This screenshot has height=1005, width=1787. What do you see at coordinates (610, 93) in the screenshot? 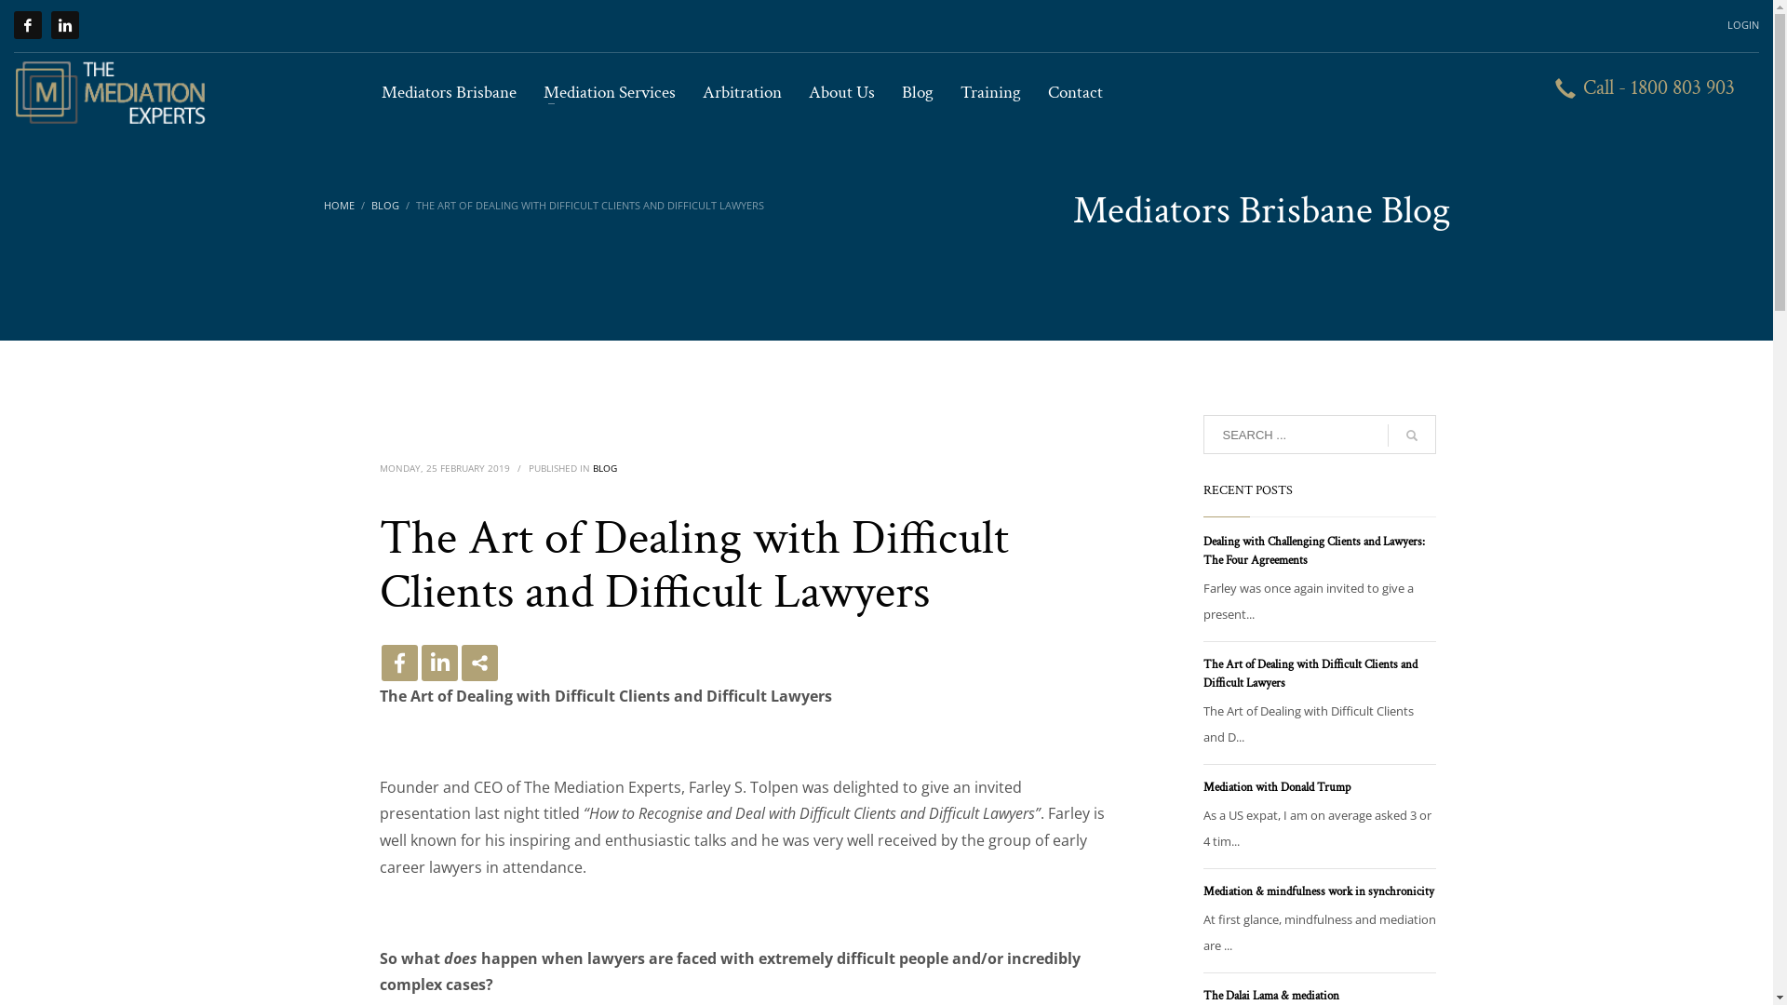
I see `Mediation Services` at bounding box center [610, 93].